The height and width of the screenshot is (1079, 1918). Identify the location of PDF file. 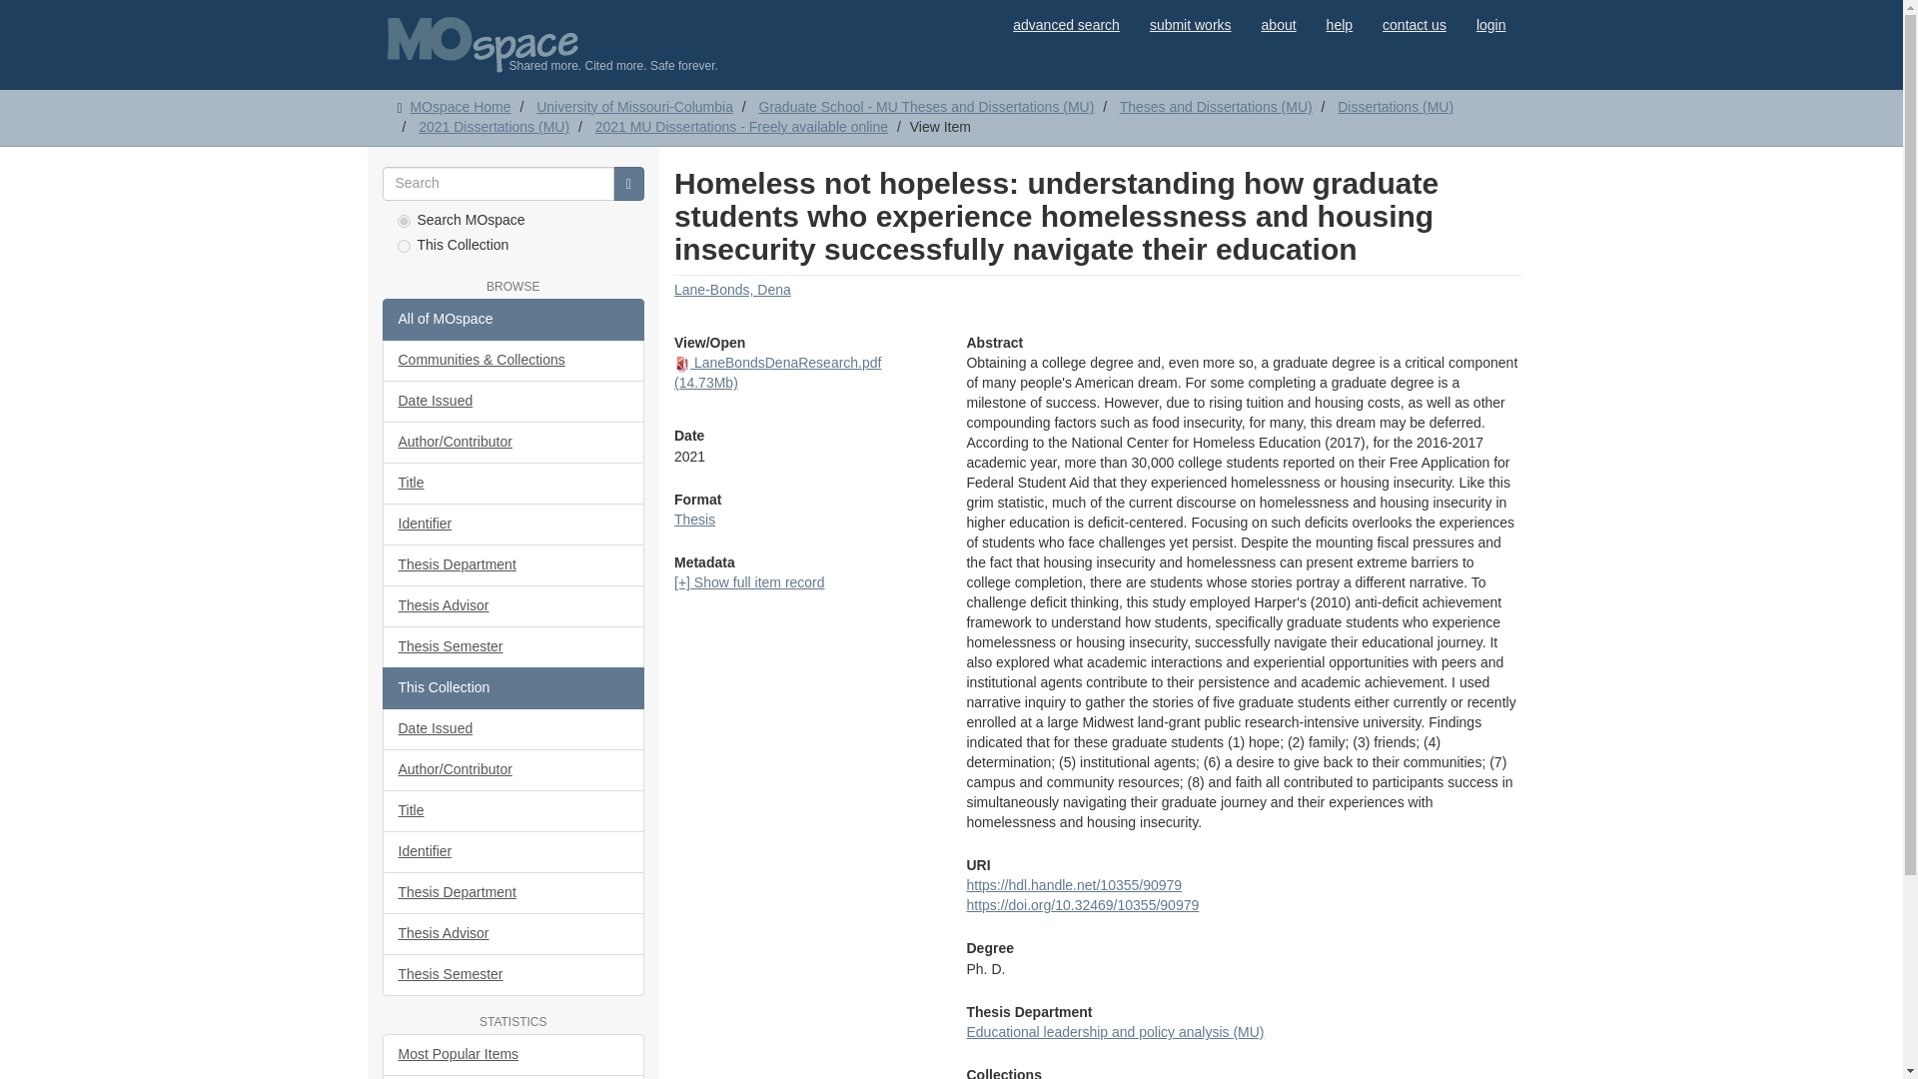
(682, 364).